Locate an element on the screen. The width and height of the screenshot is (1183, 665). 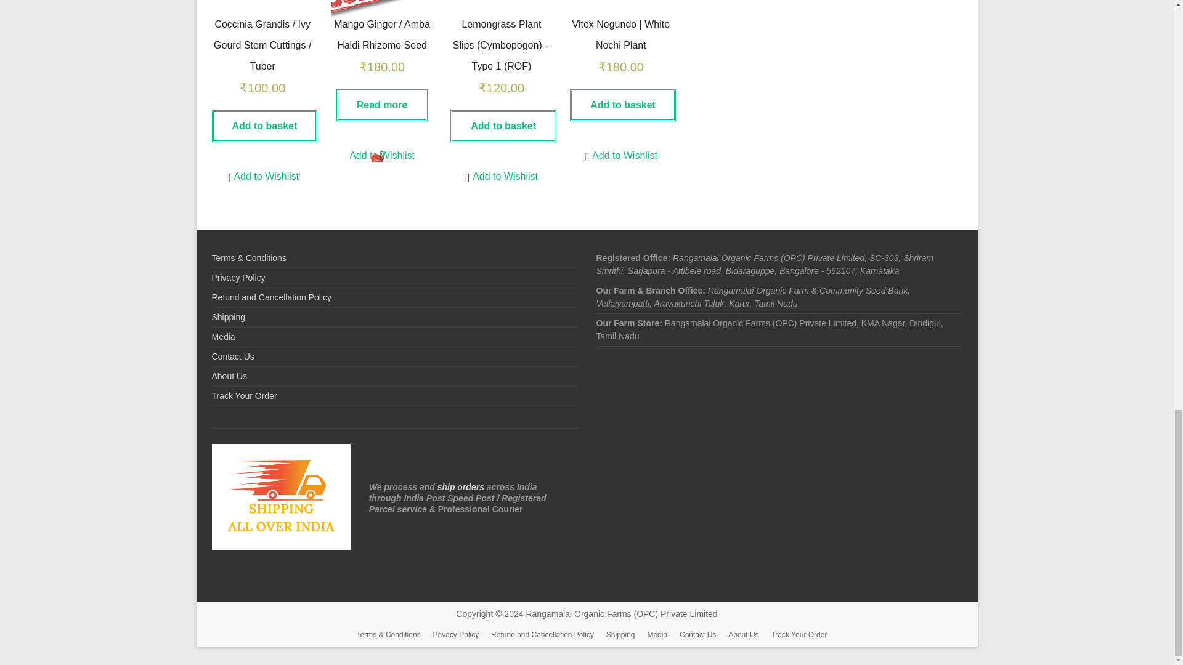
Google Map is located at coordinates (779, 424).